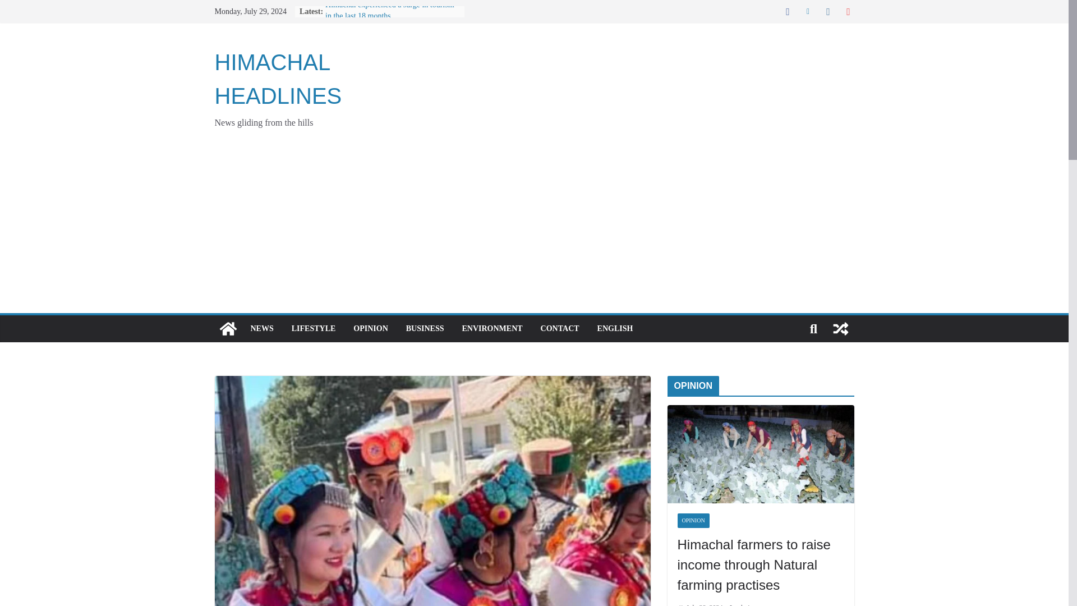 This screenshot has height=606, width=1077. Describe the element at coordinates (425, 329) in the screenshot. I see `BUSINESS` at that location.